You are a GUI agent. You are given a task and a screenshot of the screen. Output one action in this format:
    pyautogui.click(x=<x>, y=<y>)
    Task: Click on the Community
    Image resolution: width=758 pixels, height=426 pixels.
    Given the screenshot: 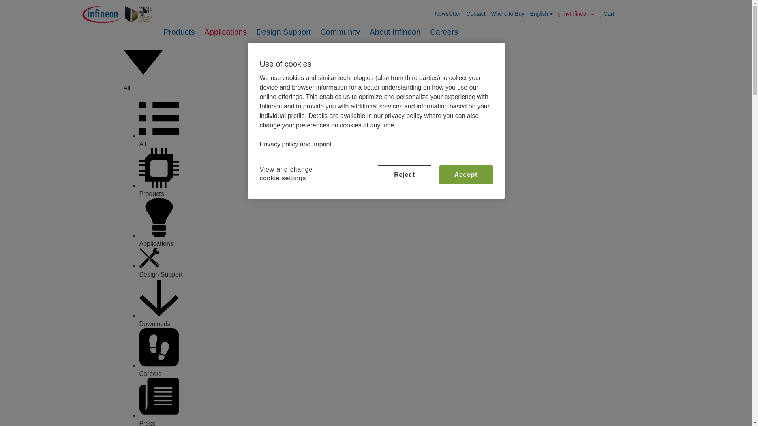 What is the action you would take?
    pyautogui.click(x=340, y=32)
    